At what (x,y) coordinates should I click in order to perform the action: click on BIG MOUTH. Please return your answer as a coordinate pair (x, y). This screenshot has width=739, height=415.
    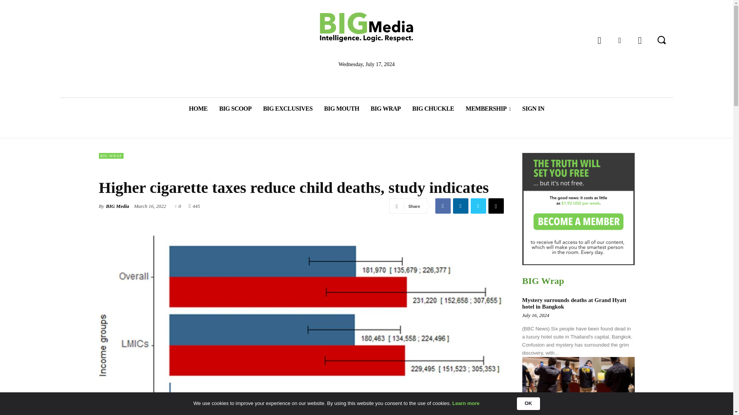
    Looking at the image, I should click on (342, 108).